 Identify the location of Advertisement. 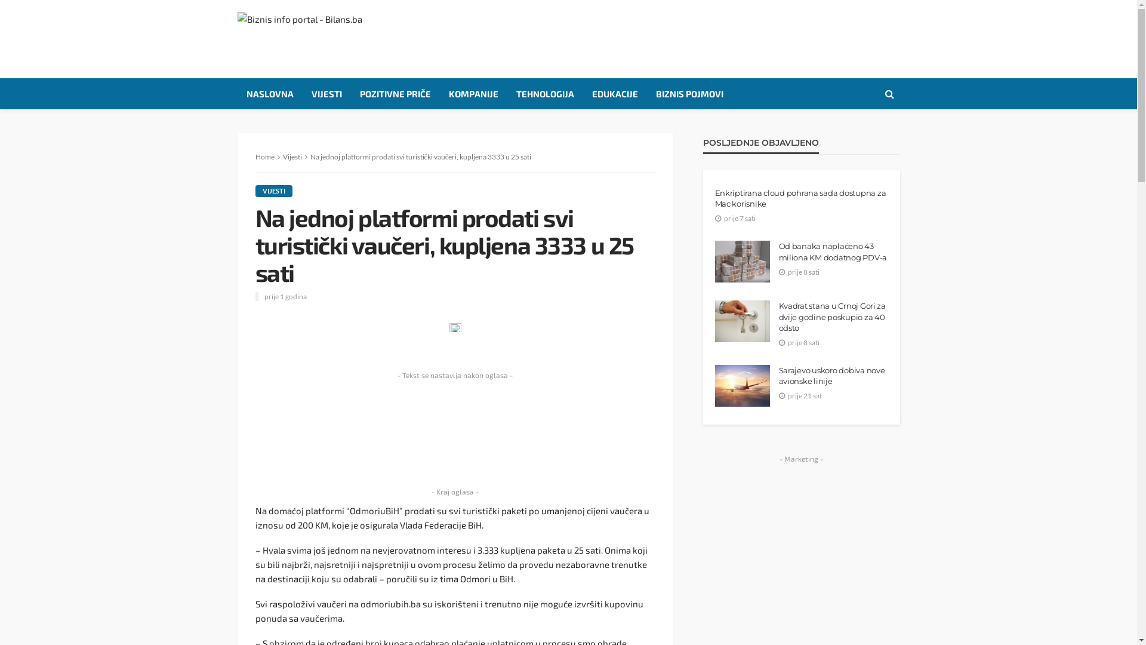
(683, 39).